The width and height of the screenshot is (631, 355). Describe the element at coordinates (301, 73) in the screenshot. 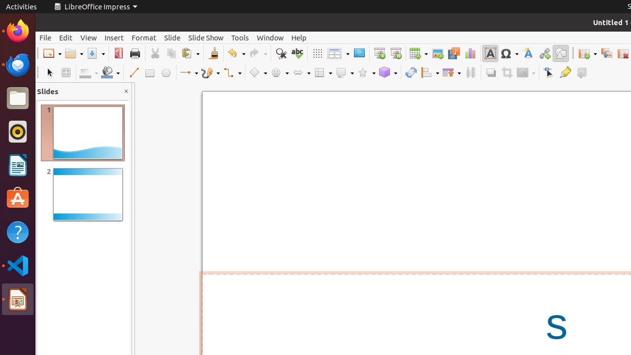

I see `Arrow Shapes` at that location.